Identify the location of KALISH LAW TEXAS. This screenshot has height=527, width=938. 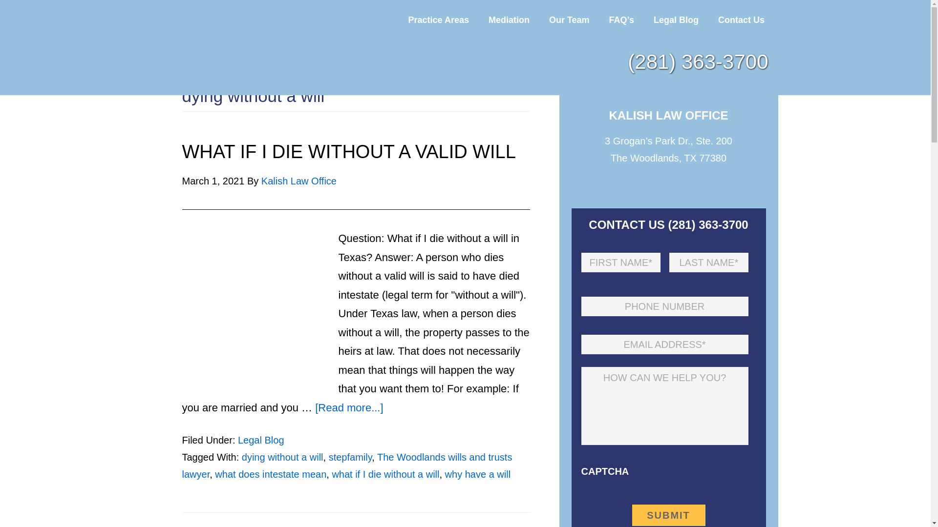
(250, 47).